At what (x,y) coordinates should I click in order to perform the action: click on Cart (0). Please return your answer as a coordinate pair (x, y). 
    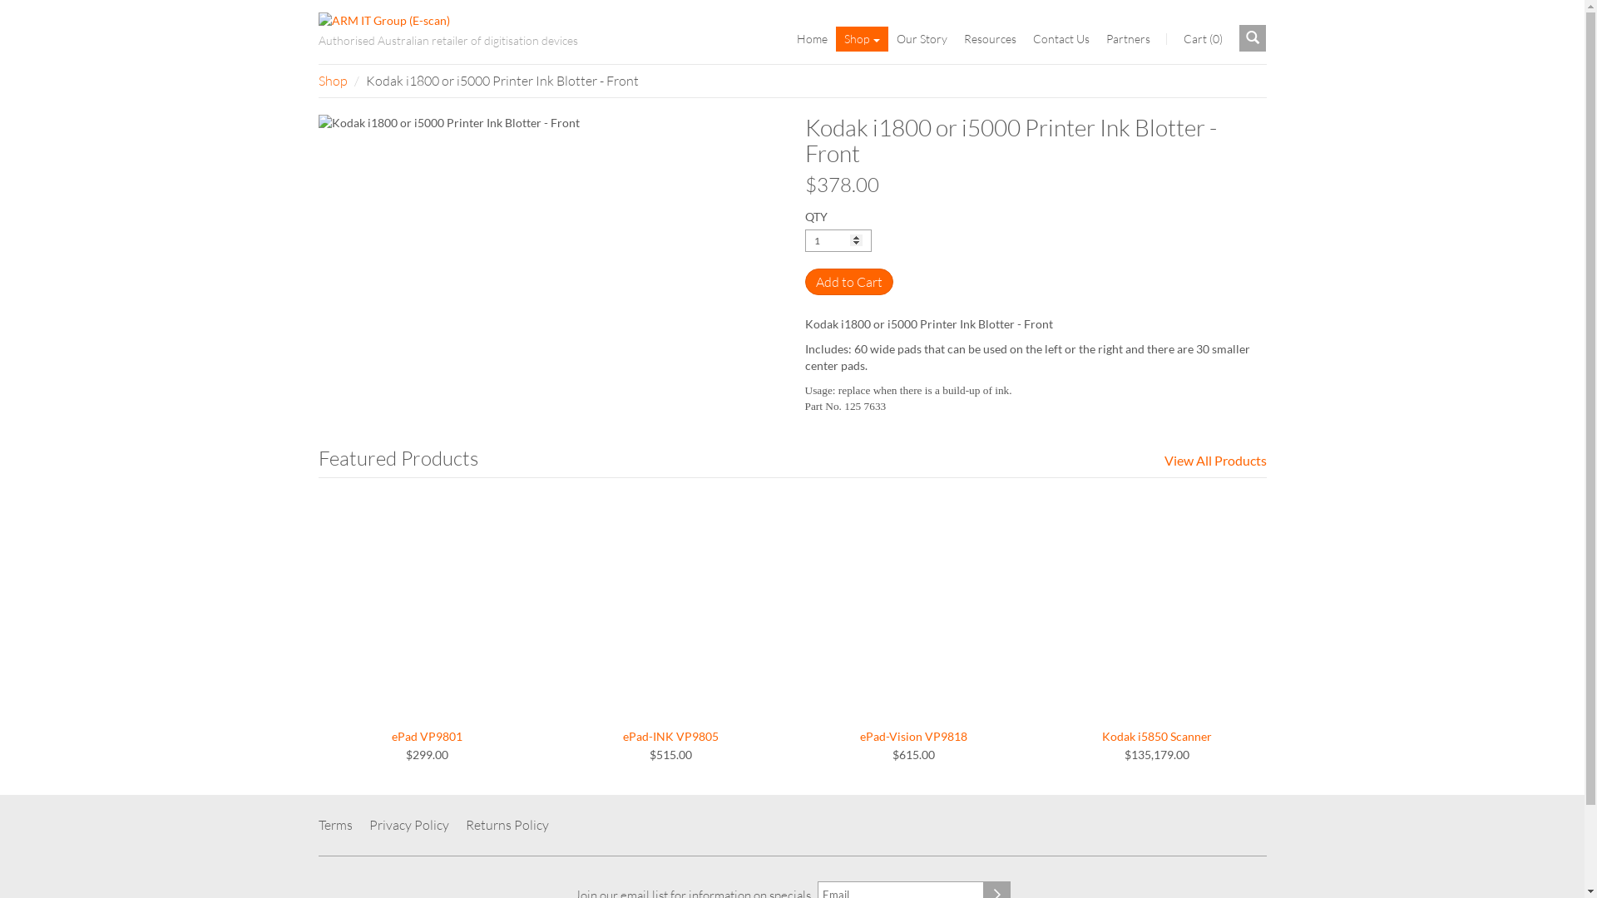
    Looking at the image, I should click on (1203, 39).